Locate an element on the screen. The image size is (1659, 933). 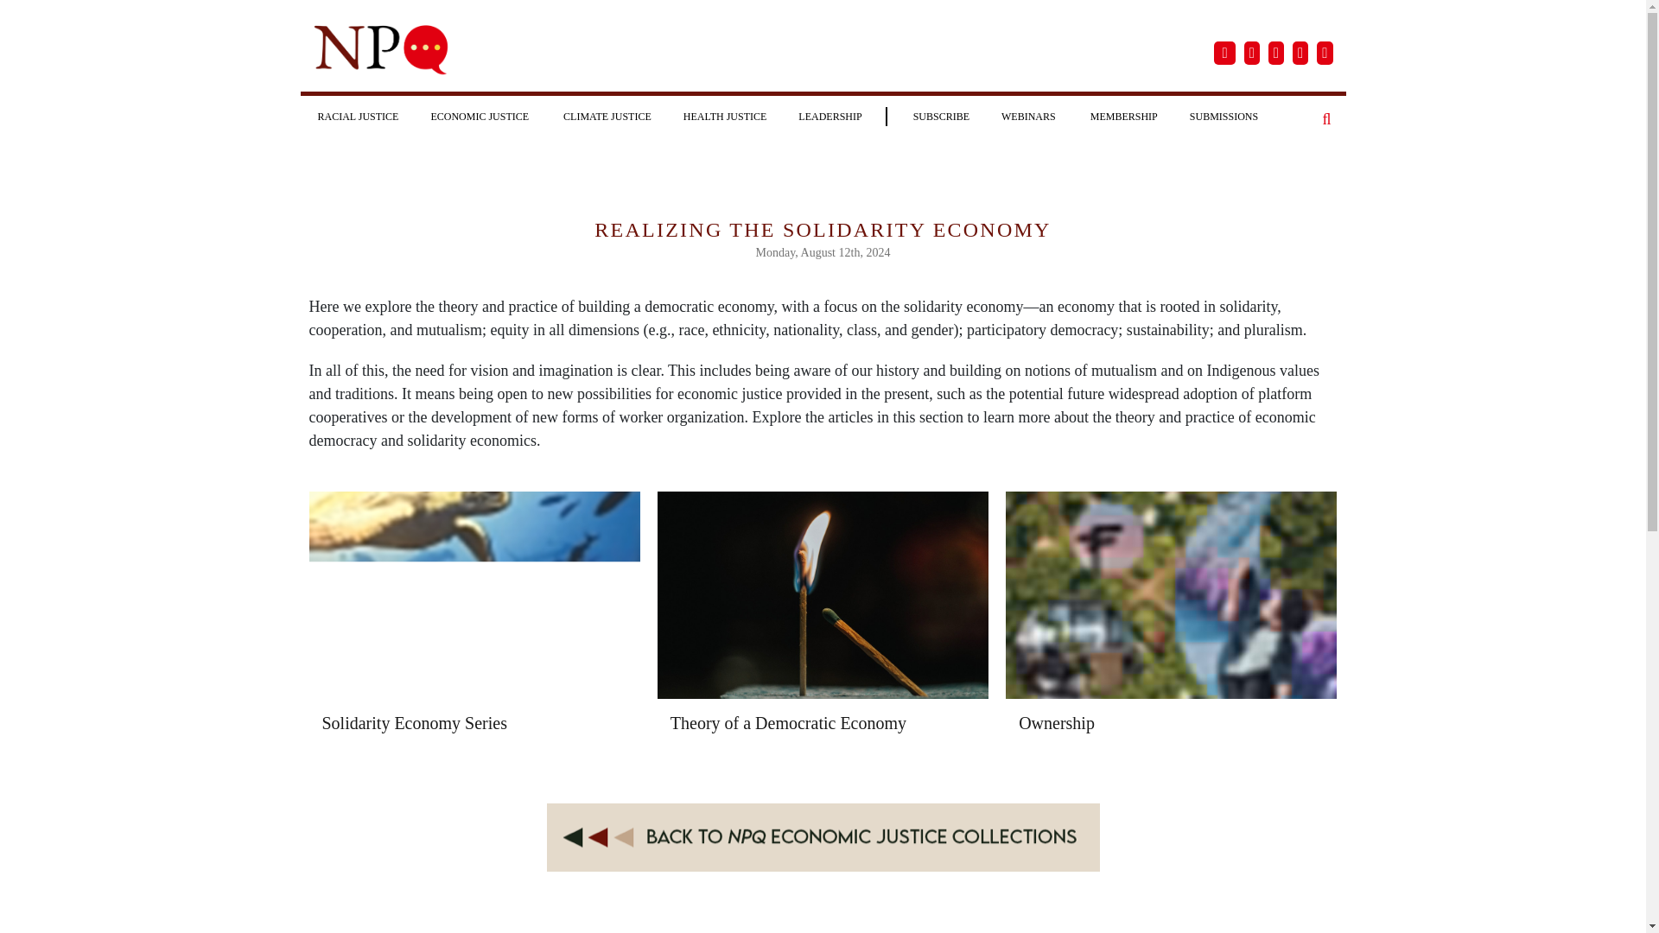
Webinars is located at coordinates (1029, 116).